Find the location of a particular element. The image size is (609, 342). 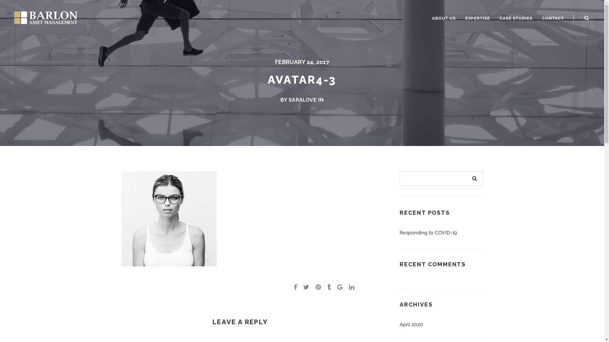

CASE STUDIES is located at coordinates (516, 18).